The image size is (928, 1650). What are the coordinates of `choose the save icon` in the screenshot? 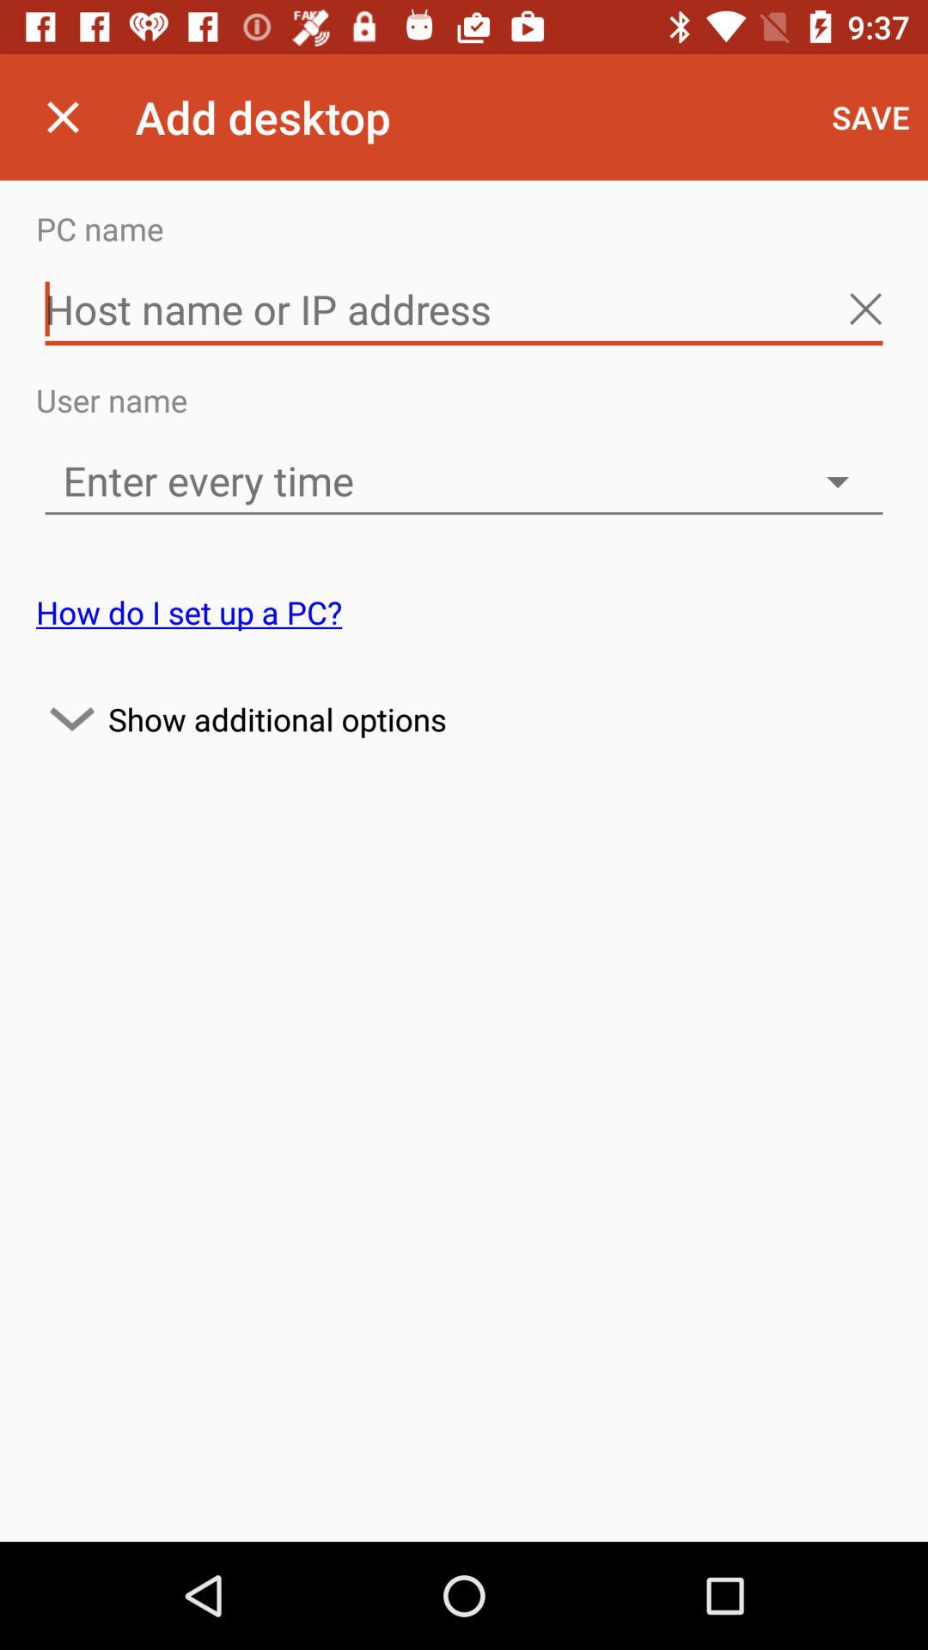 It's located at (871, 117).